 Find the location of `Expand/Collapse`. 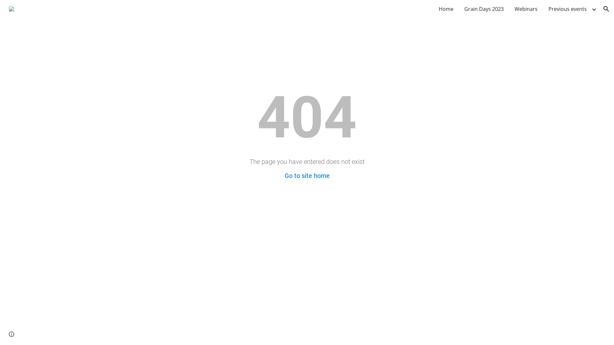

Expand/Collapse is located at coordinates (594, 9).